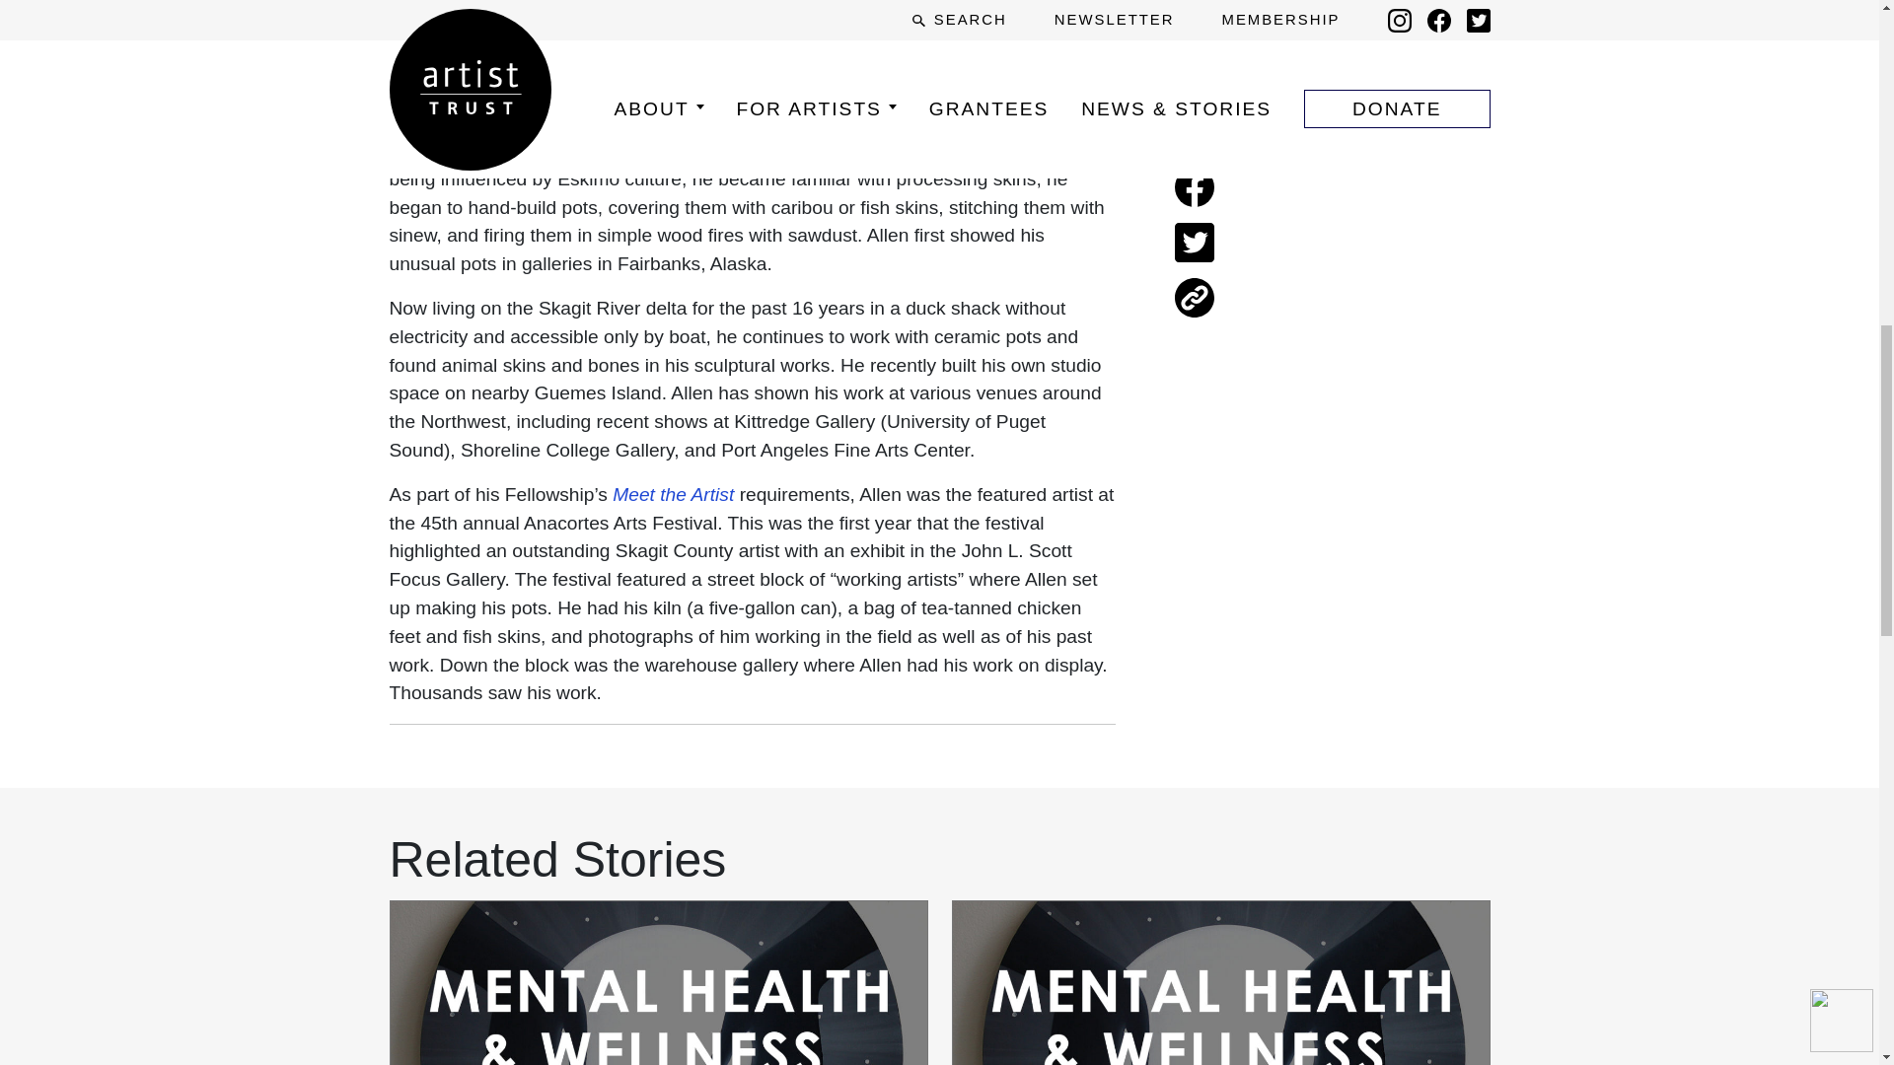  I want to click on MentalHealthResourcesOctober, so click(659, 982).